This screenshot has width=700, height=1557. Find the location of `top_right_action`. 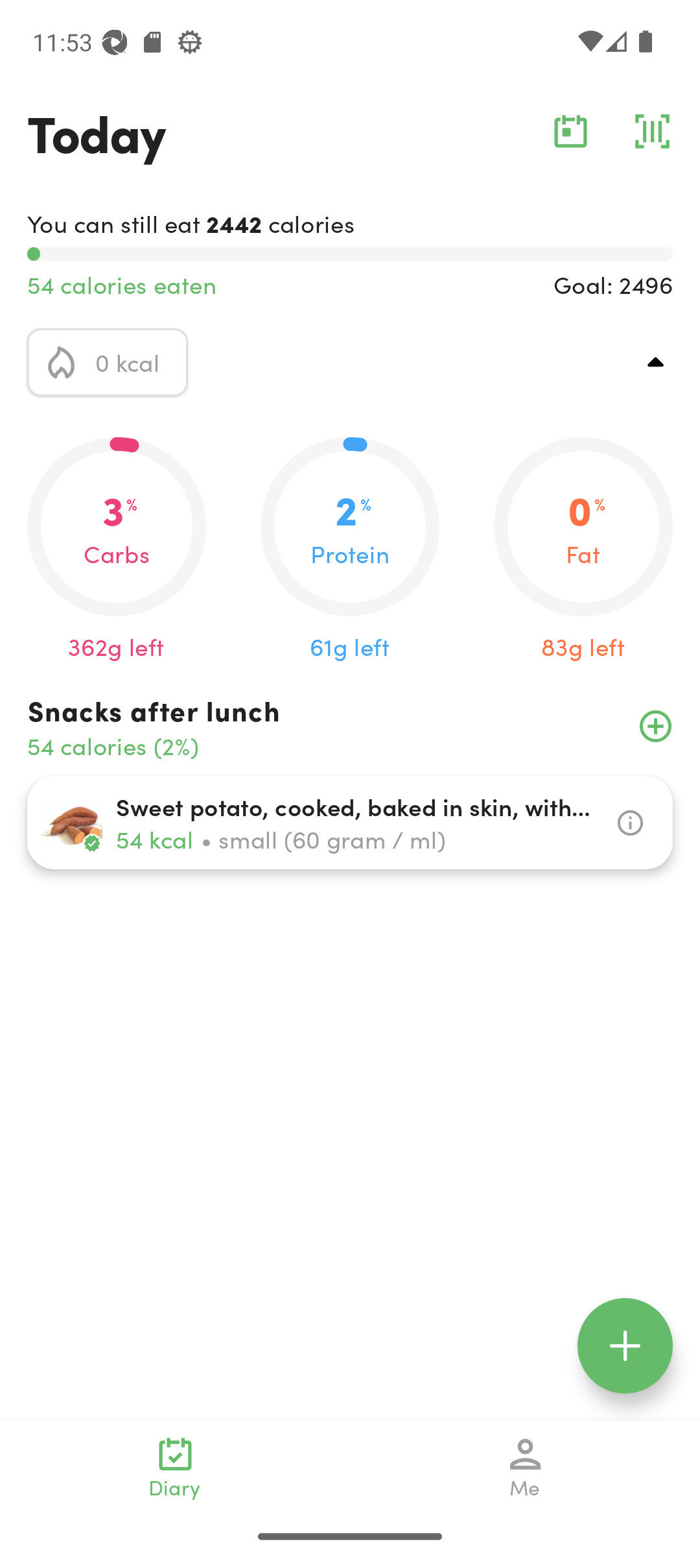

top_right_action is located at coordinates (656, 362).